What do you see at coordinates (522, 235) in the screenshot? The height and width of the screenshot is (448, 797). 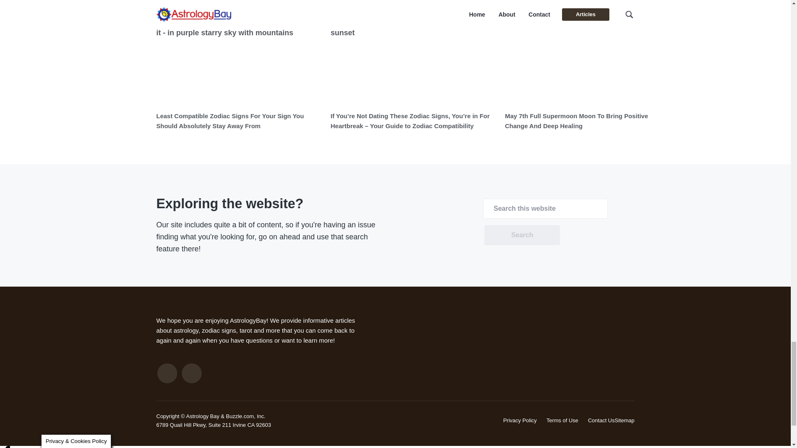 I see `Search` at bounding box center [522, 235].